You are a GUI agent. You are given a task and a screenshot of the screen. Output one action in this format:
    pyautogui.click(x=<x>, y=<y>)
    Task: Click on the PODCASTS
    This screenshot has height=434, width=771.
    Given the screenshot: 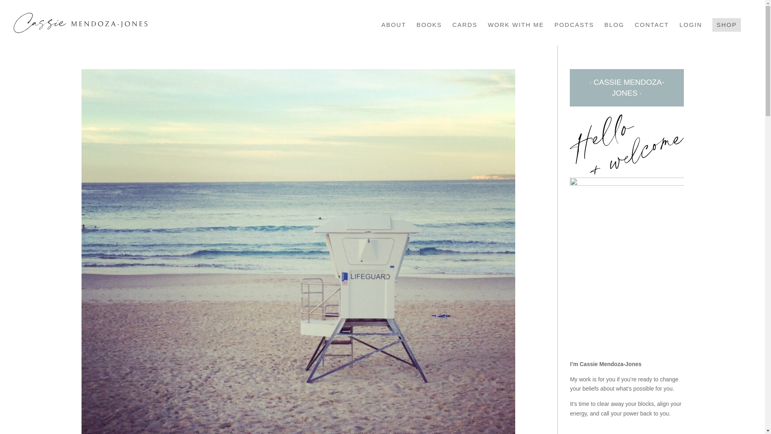 What is the action you would take?
    pyautogui.click(x=574, y=34)
    